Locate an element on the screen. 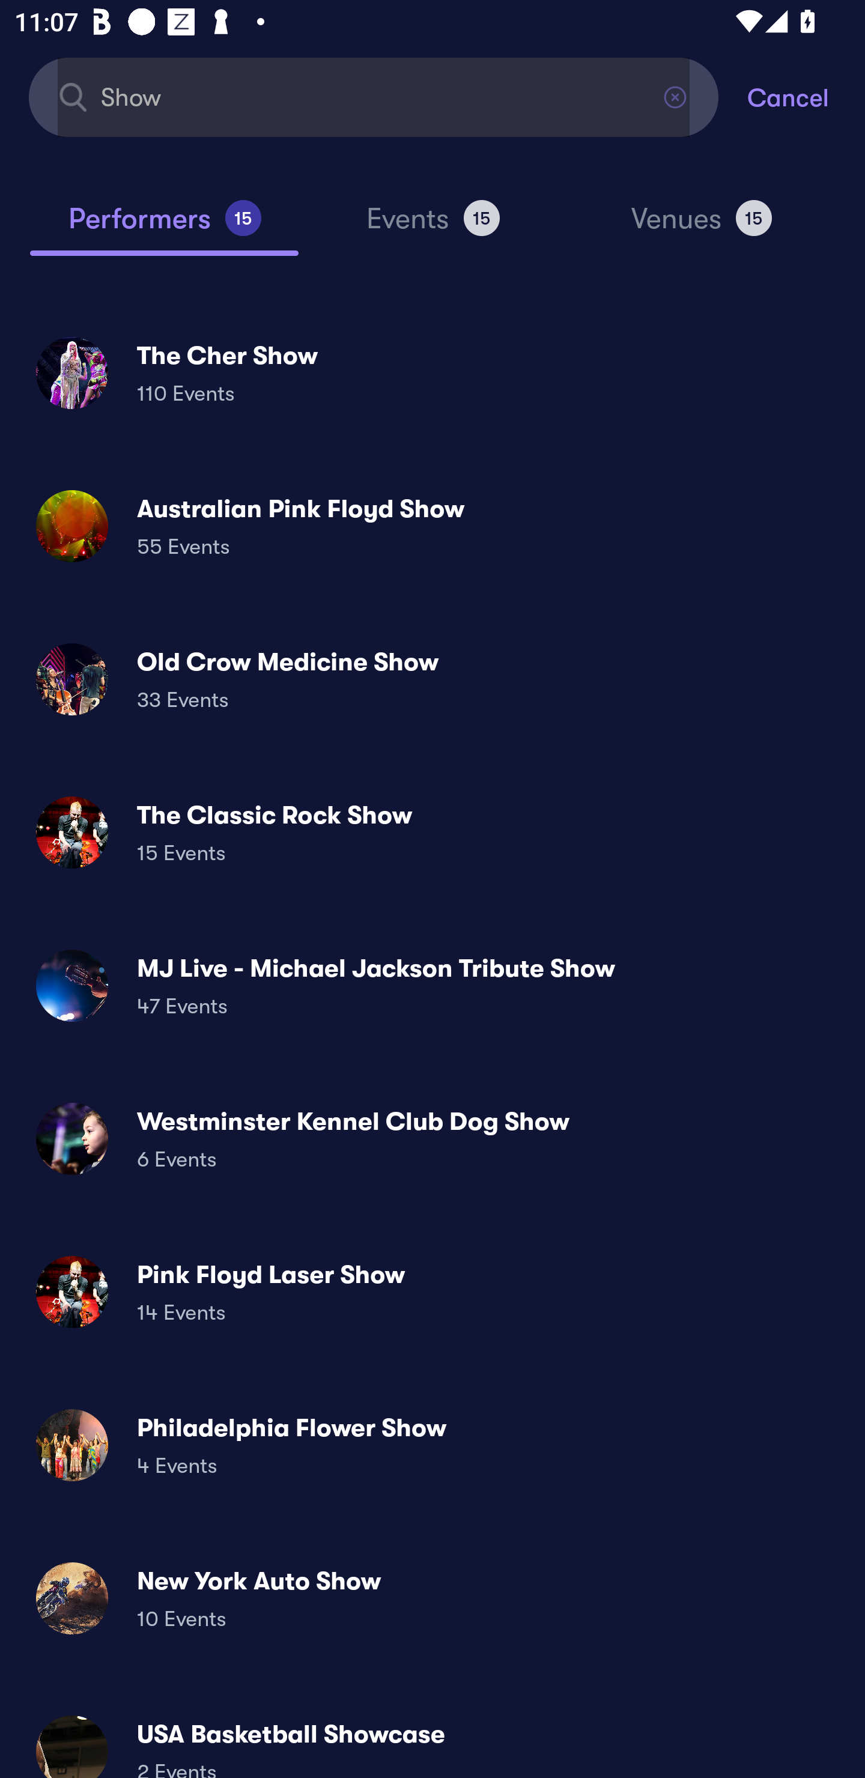 The width and height of the screenshot is (865, 1778). Performers 15 is located at coordinates (164, 227).